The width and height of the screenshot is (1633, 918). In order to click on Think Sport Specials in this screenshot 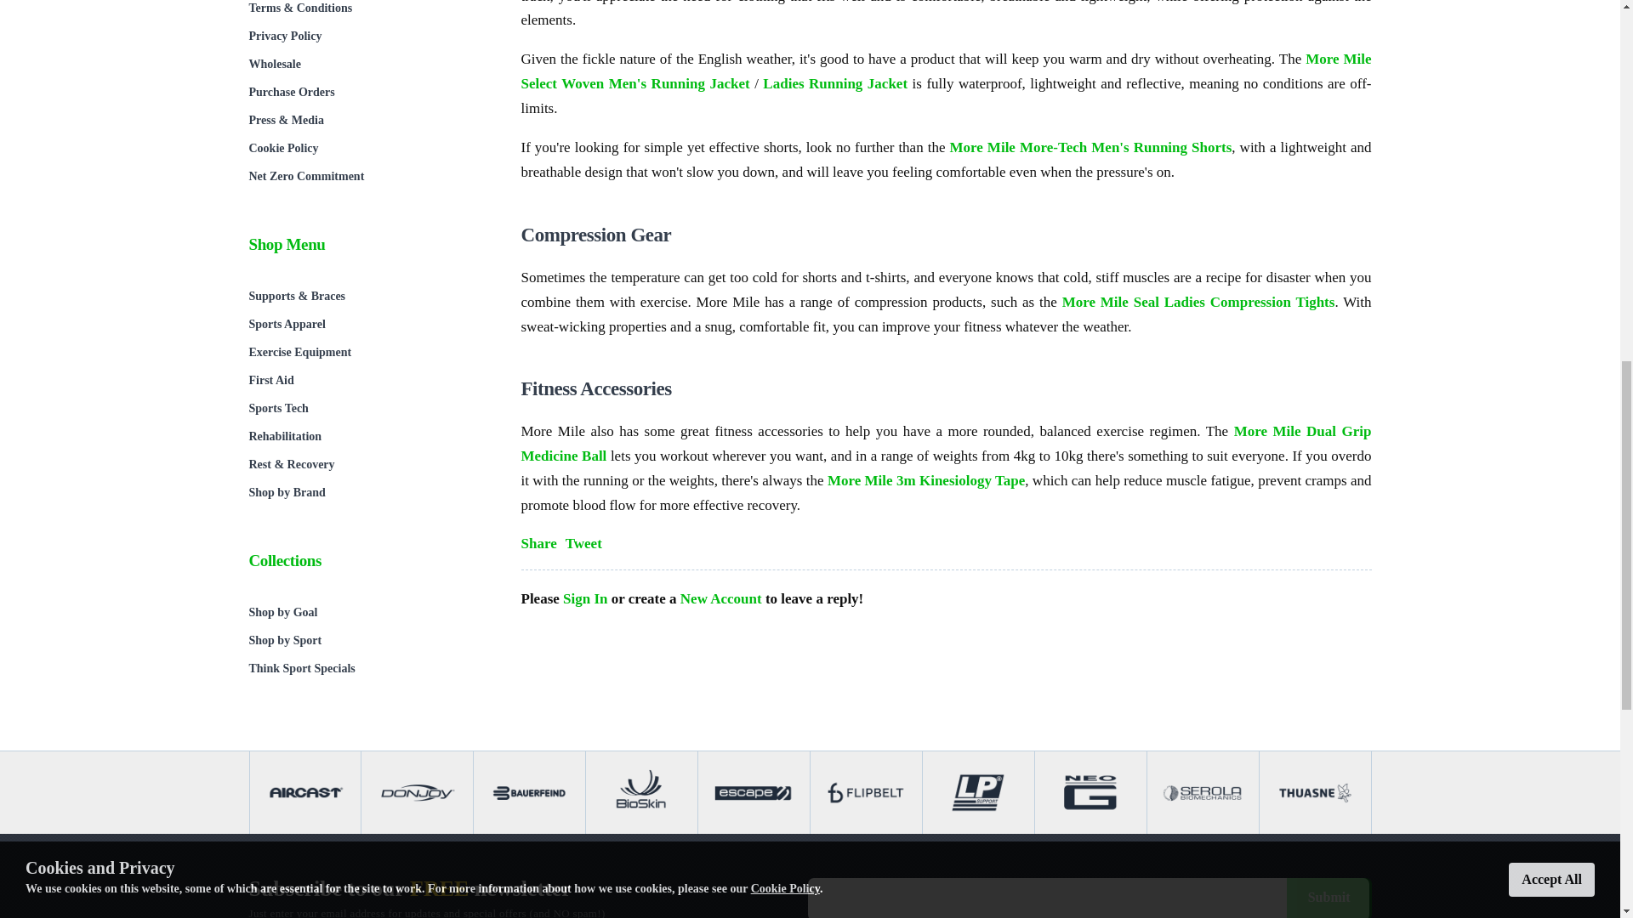, I will do `click(367, 668)`.